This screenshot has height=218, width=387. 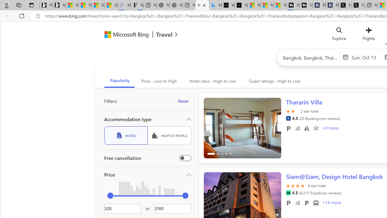 I want to click on Explore, so click(x=339, y=35).